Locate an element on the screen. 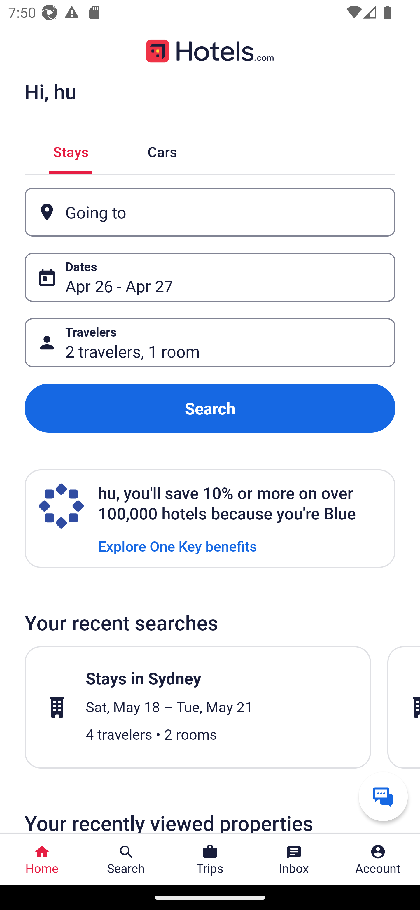 This screenshot has width=420, height=910. Dates Button Apr 26 - Apr 27 is located at coordinates (210, 277).